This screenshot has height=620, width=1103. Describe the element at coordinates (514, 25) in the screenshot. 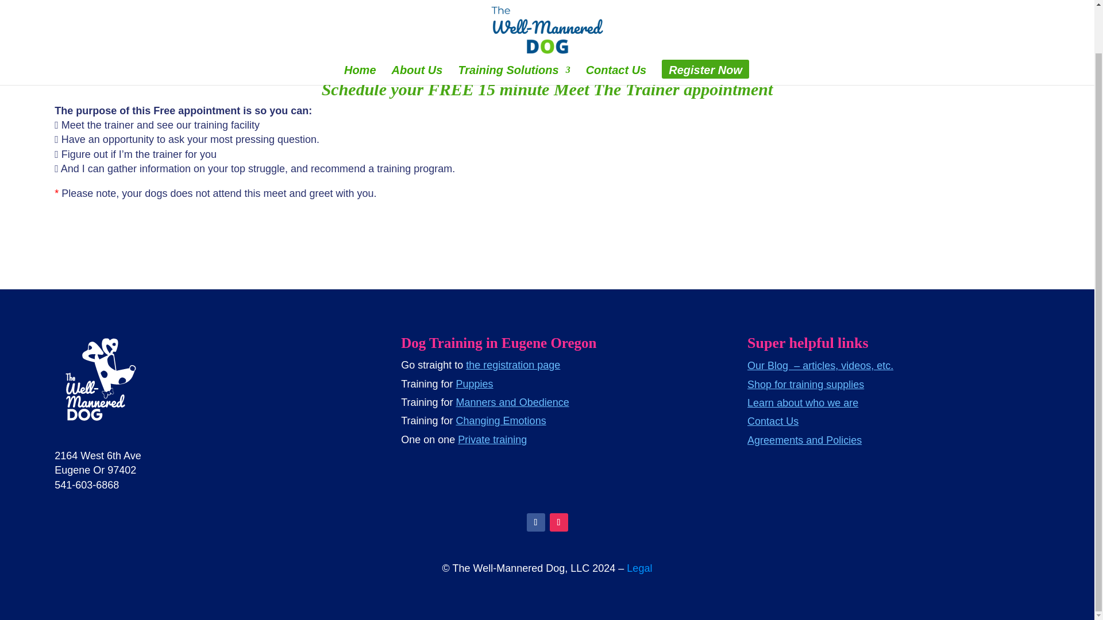

I see `Training Solutions` at that location.